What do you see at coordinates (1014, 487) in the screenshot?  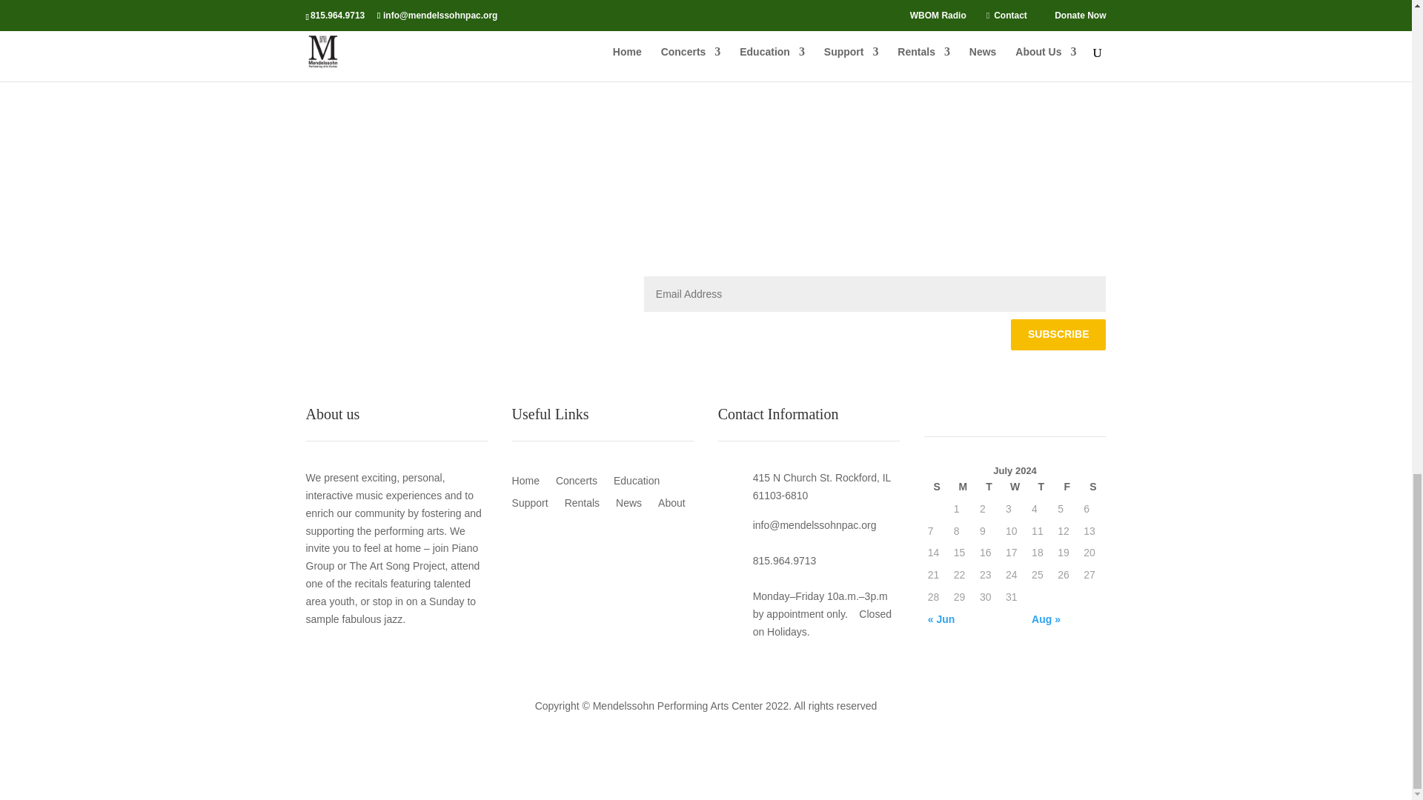 I see `Wednesday` at bounding box center [1014, 487].